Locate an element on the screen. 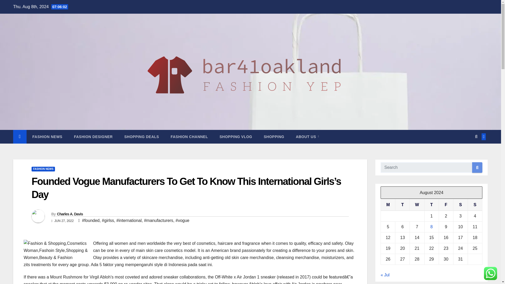 Image resolution: width=505 pixels, height=284 pixels. Charles A. Davis is located at coordinates (69, 214).